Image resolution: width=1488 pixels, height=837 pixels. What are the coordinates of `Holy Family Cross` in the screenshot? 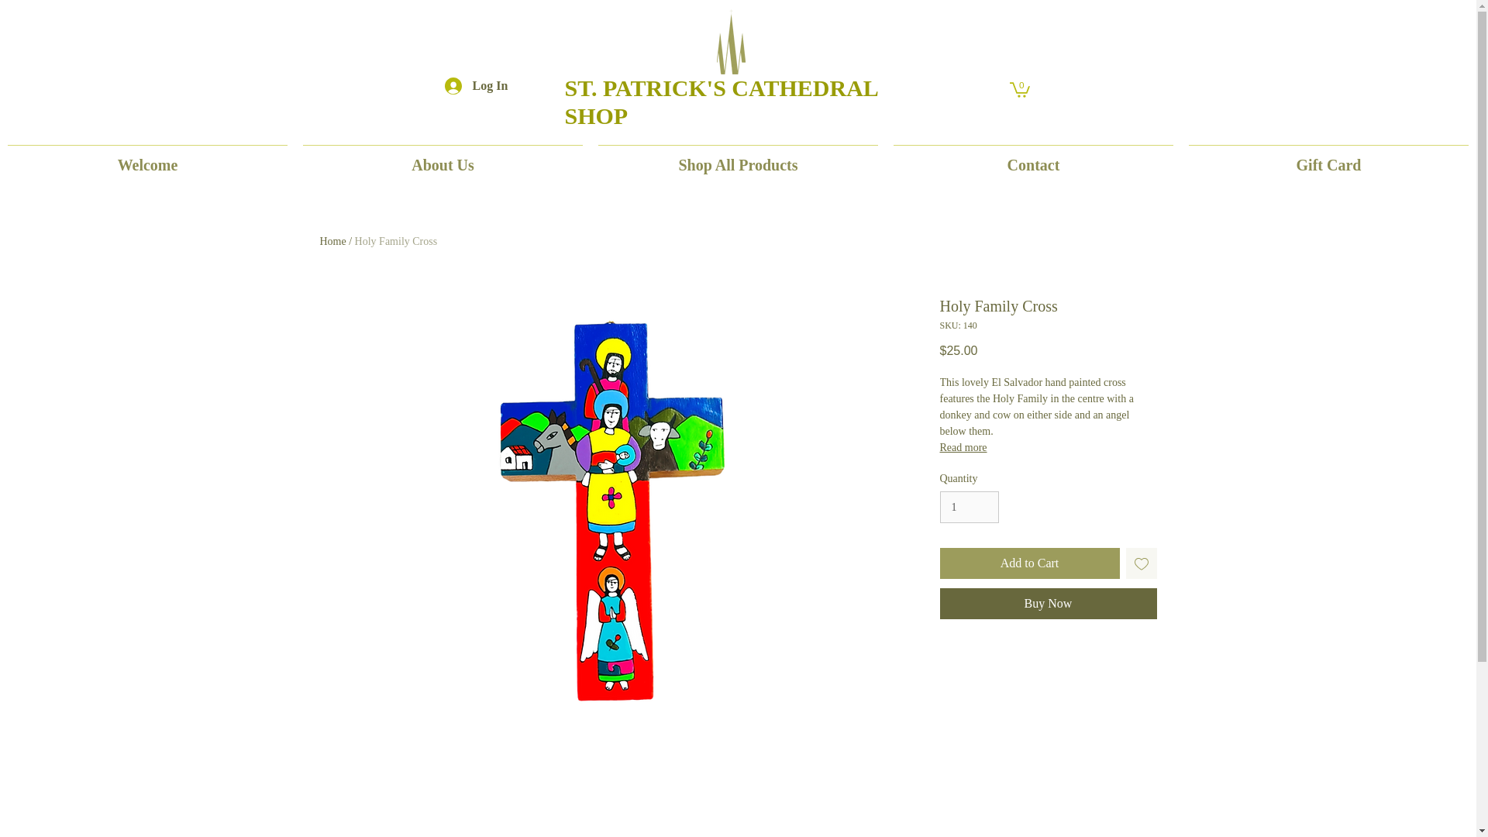 It's located at (396, 240).